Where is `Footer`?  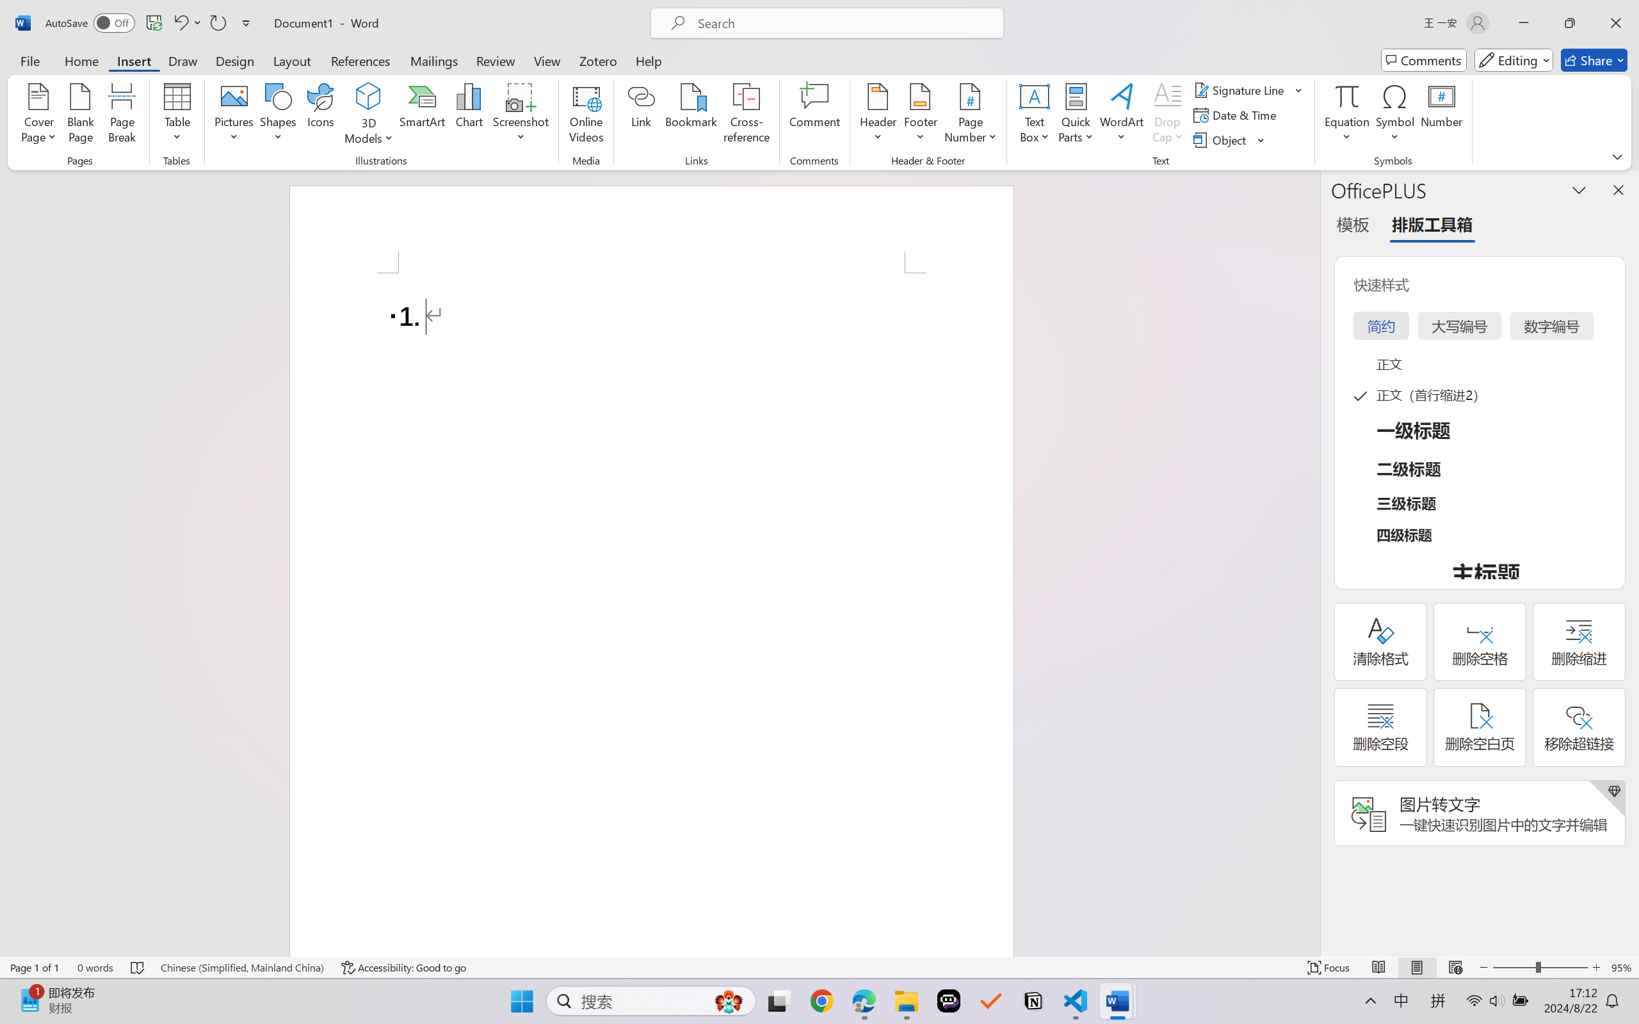 Footer is located at coordinates (921, 115).